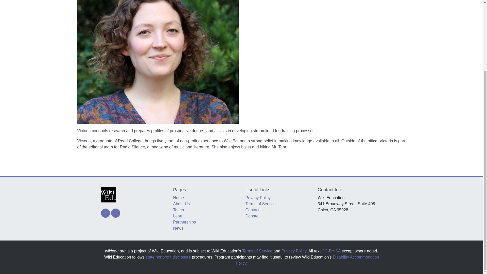  What do you see at coordinates (181, 204) in the screenshot?
I see `About Us` at bounding box center [181, 204].